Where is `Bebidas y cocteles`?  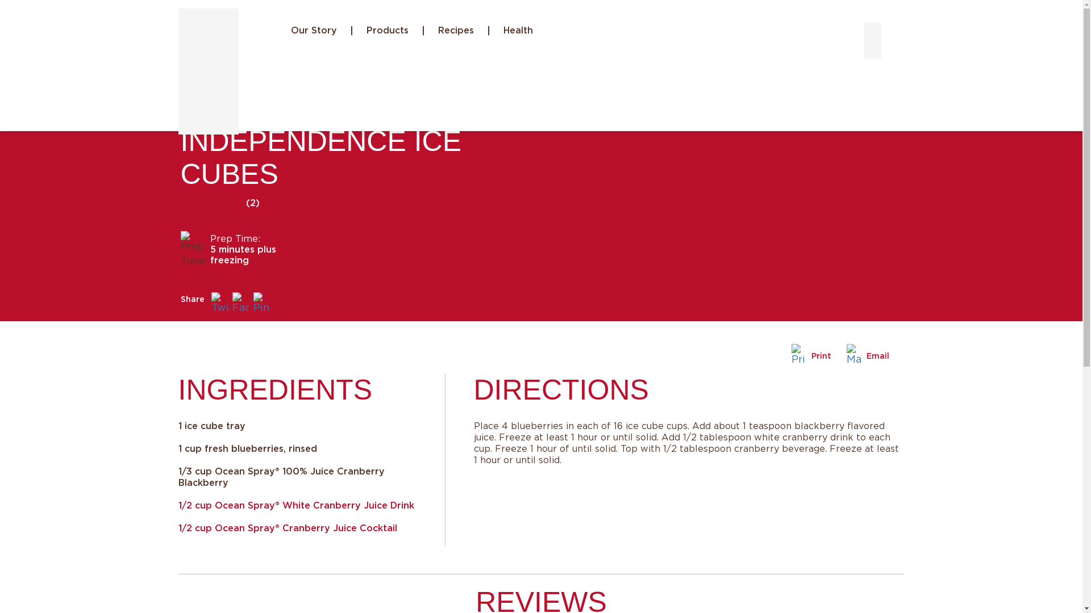
Bebidas y cocteles is located at coordinates (350, 92).